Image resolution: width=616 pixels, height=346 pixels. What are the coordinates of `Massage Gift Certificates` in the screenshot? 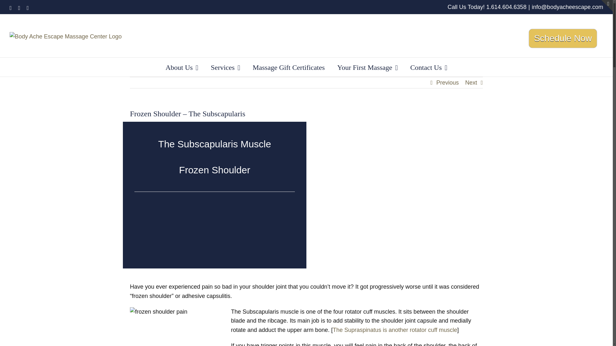 It's located at (288, 67).